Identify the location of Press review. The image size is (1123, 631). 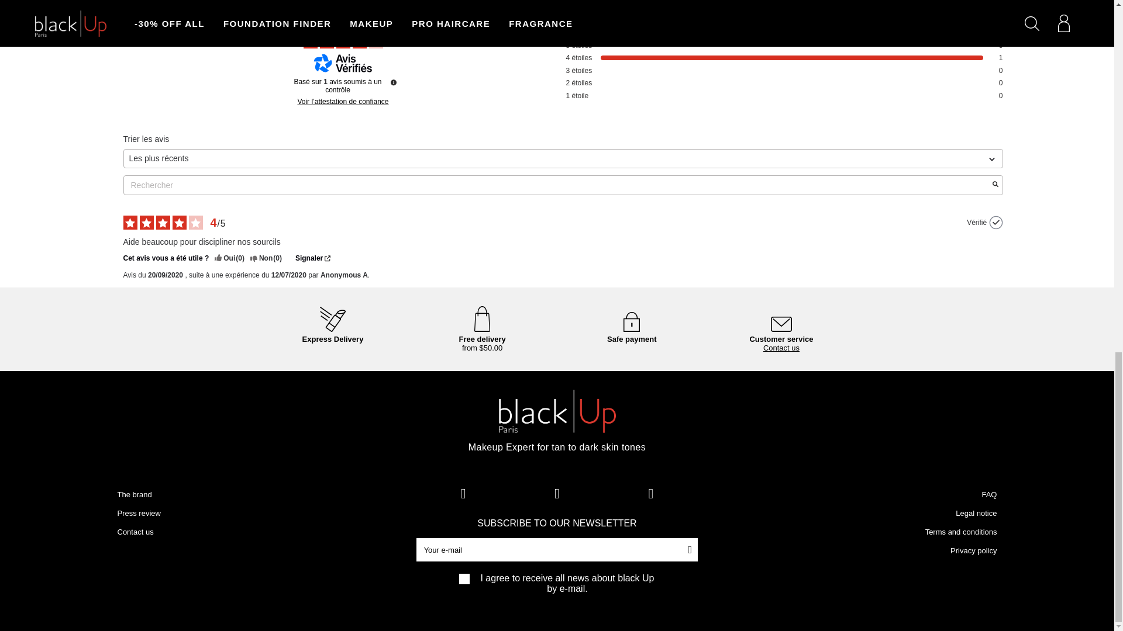
(138, 513).